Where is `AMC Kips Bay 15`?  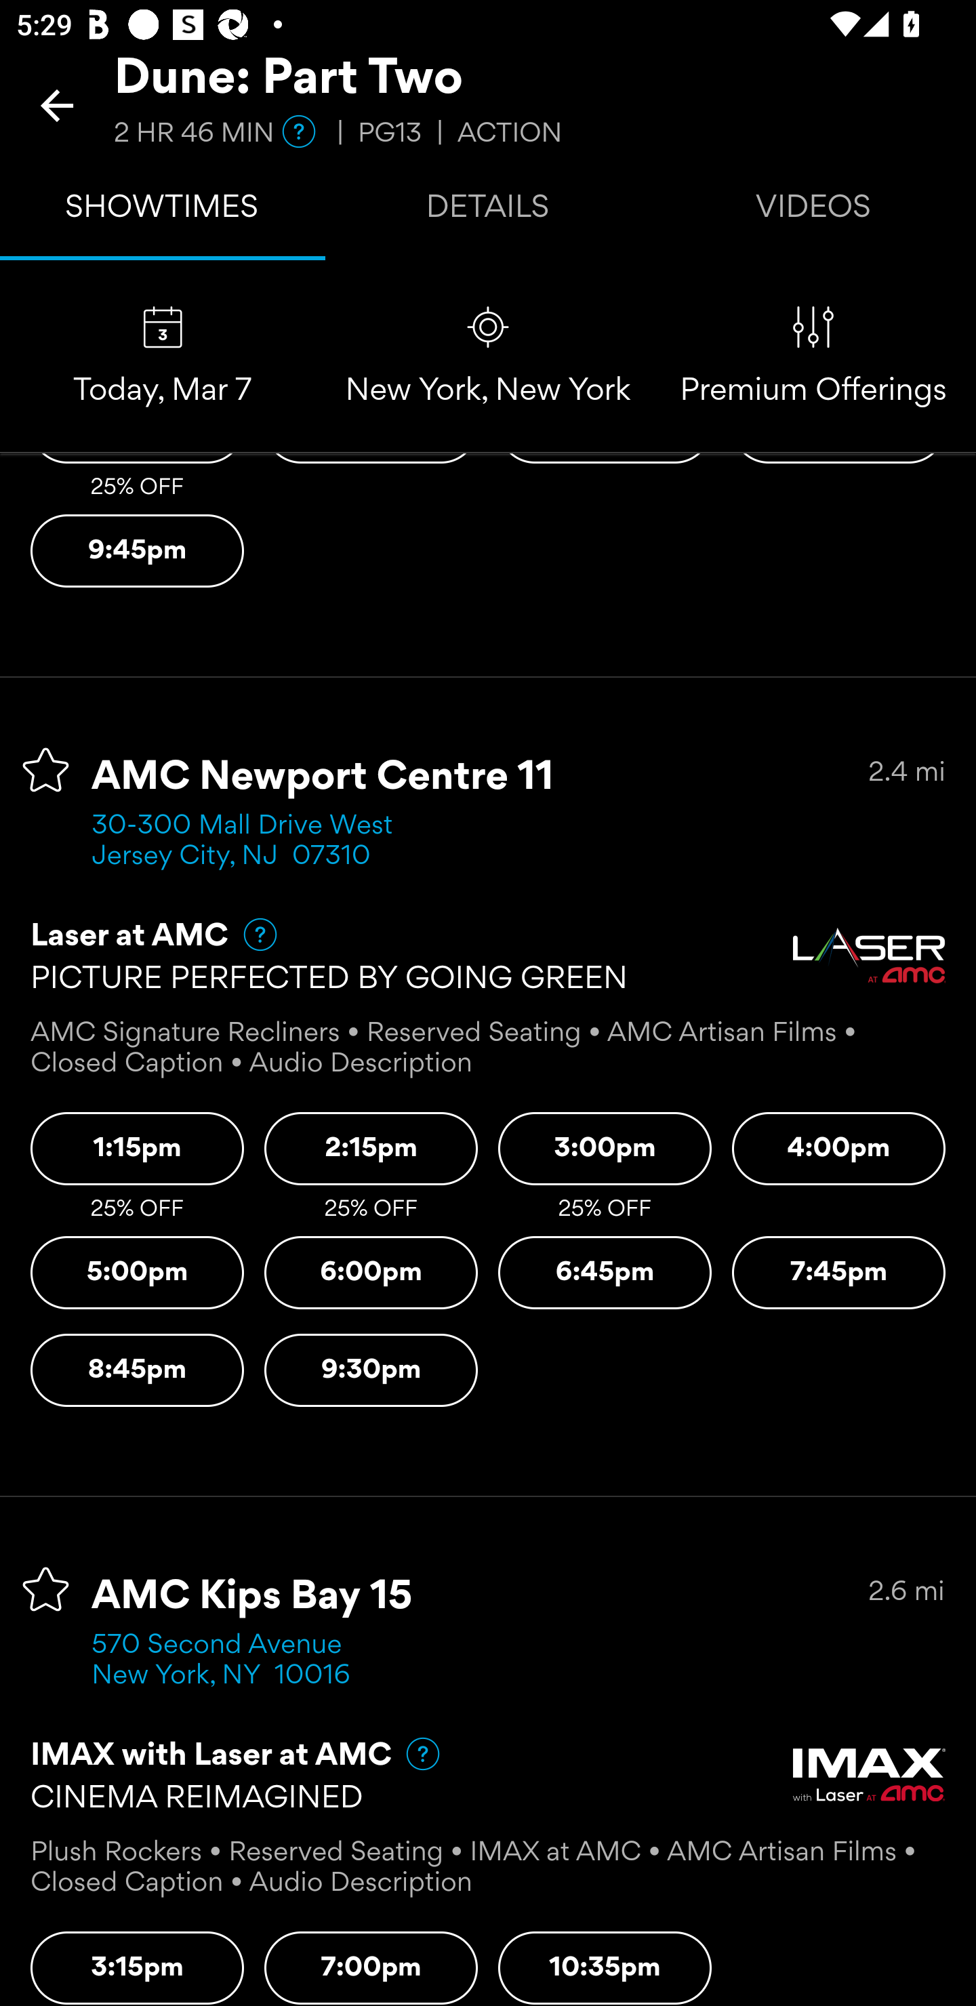 AMC Kips Bay 15 is located at coordinates (252, 1597).